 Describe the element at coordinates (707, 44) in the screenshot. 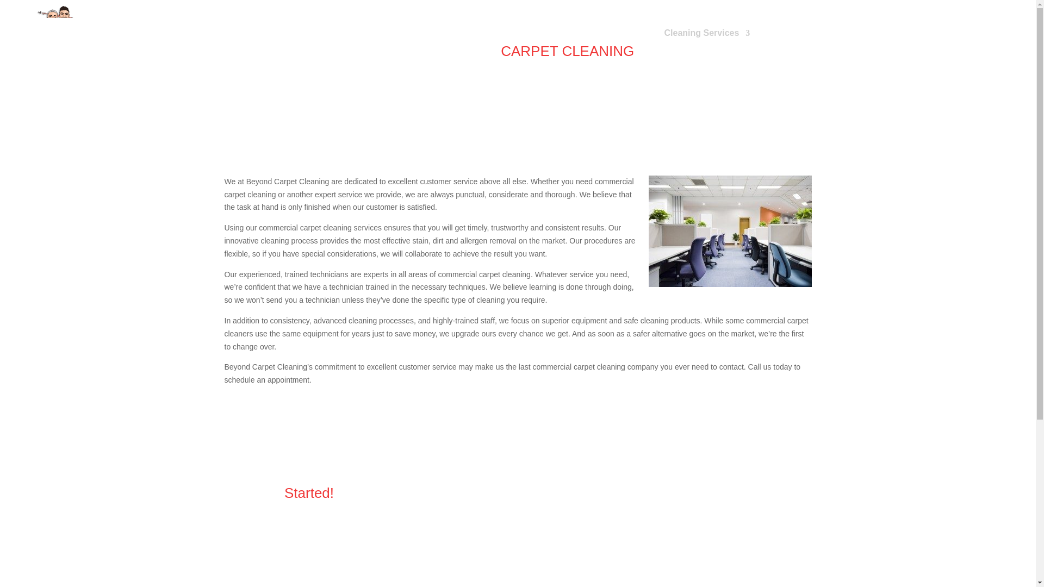

I see `Cleaning Services` at that location.